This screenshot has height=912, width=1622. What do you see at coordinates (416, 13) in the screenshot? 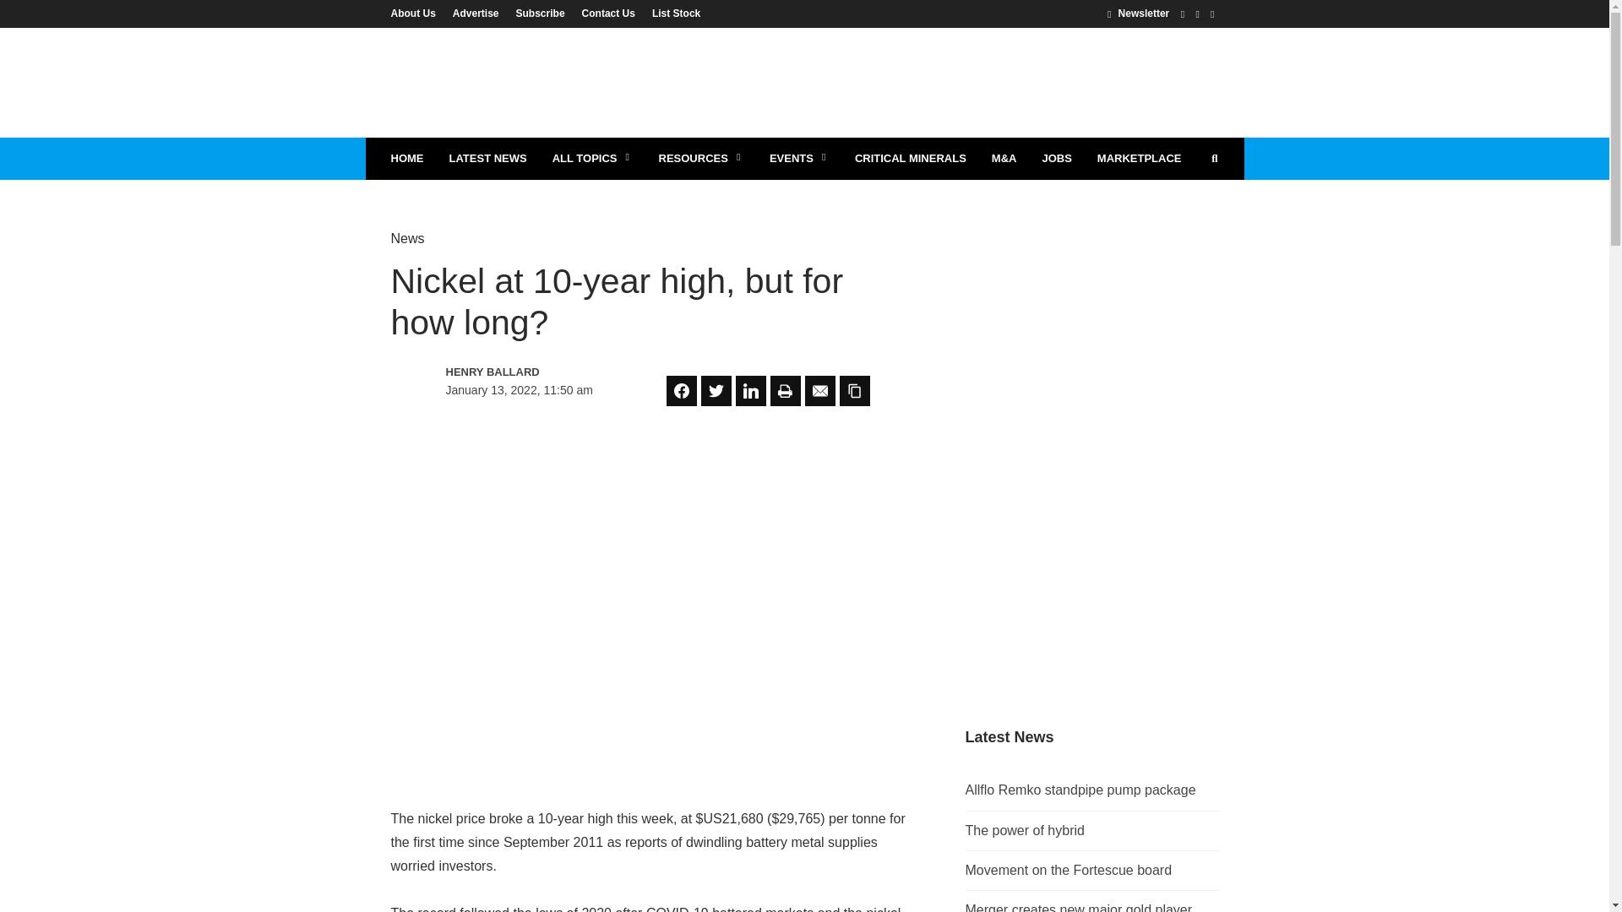
I see `About Us` at bounding box center [416, 13].